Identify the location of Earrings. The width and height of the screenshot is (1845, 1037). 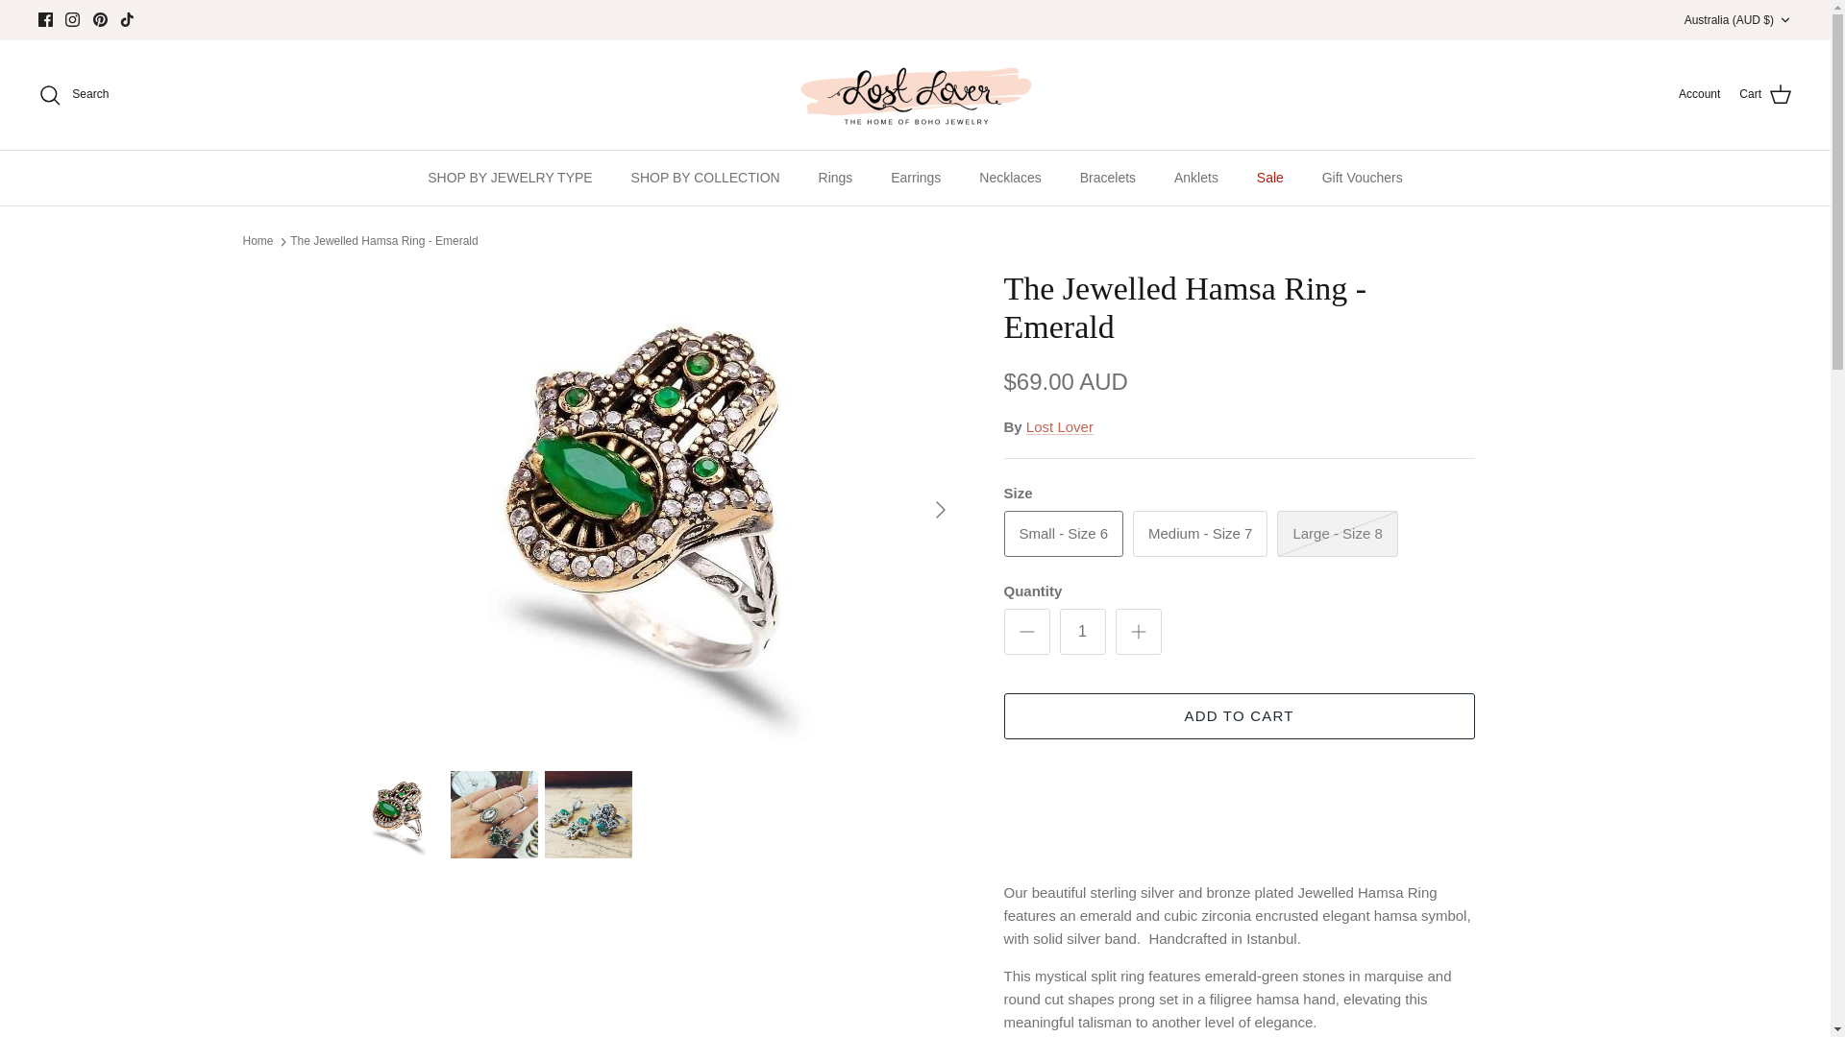
(916, 179).